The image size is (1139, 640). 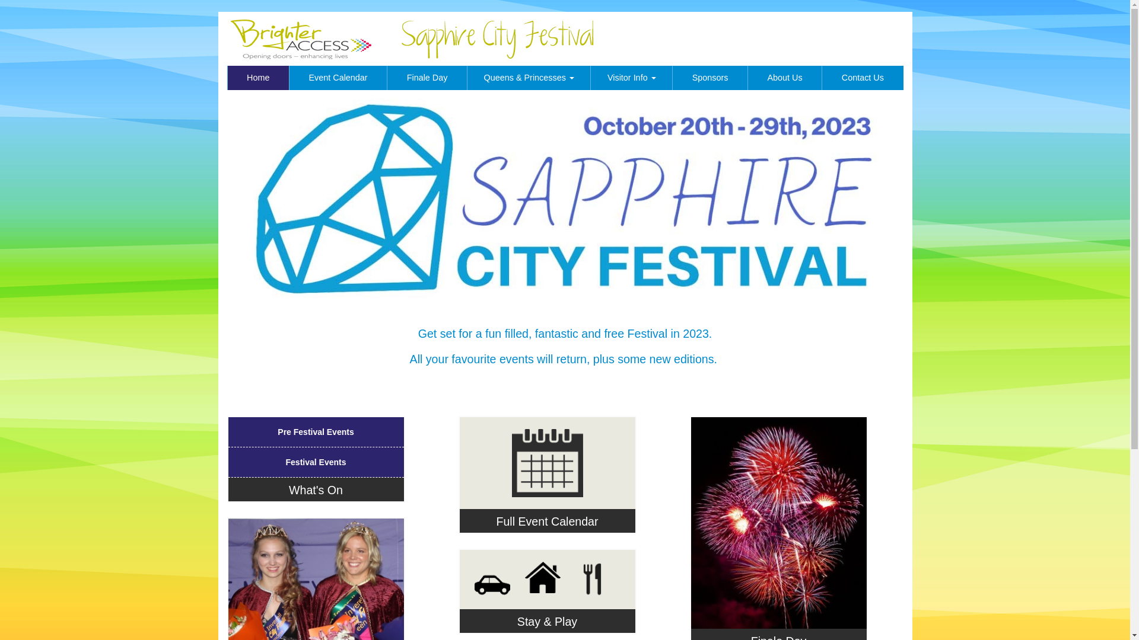 I want to click on Sponsors, so click(x=710, y=78).